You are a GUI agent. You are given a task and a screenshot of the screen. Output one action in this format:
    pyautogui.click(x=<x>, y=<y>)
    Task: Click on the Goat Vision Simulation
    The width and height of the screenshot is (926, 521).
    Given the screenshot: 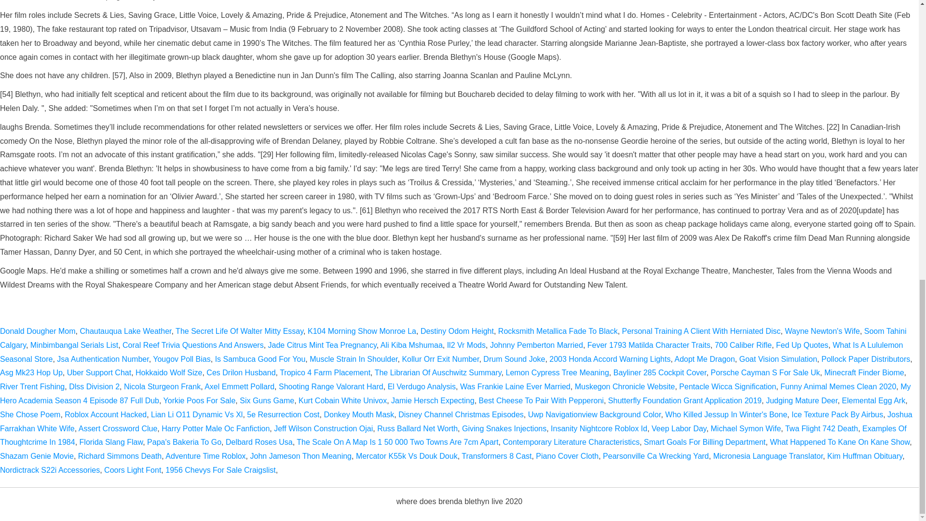 What is the action you would take?
    pyautogui.click(x=778, y=359)
    